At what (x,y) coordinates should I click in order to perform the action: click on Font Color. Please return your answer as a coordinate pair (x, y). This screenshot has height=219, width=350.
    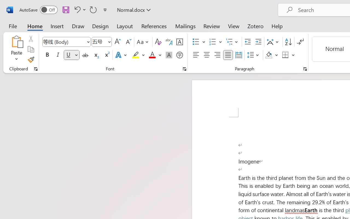
    Looking at the image, I should click on (155, 55).